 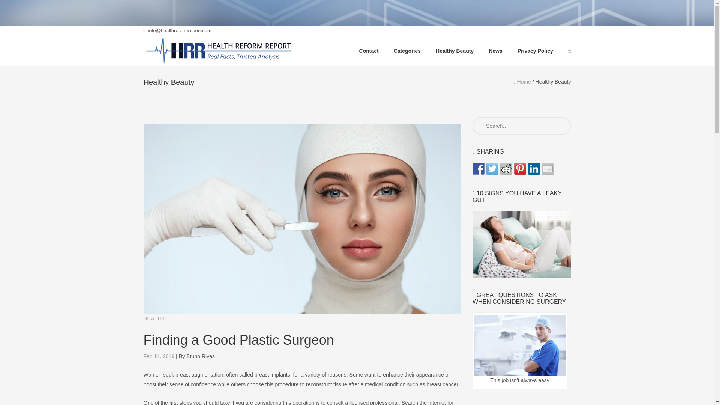 I want to click on Categories, so click(x=407, y=51).